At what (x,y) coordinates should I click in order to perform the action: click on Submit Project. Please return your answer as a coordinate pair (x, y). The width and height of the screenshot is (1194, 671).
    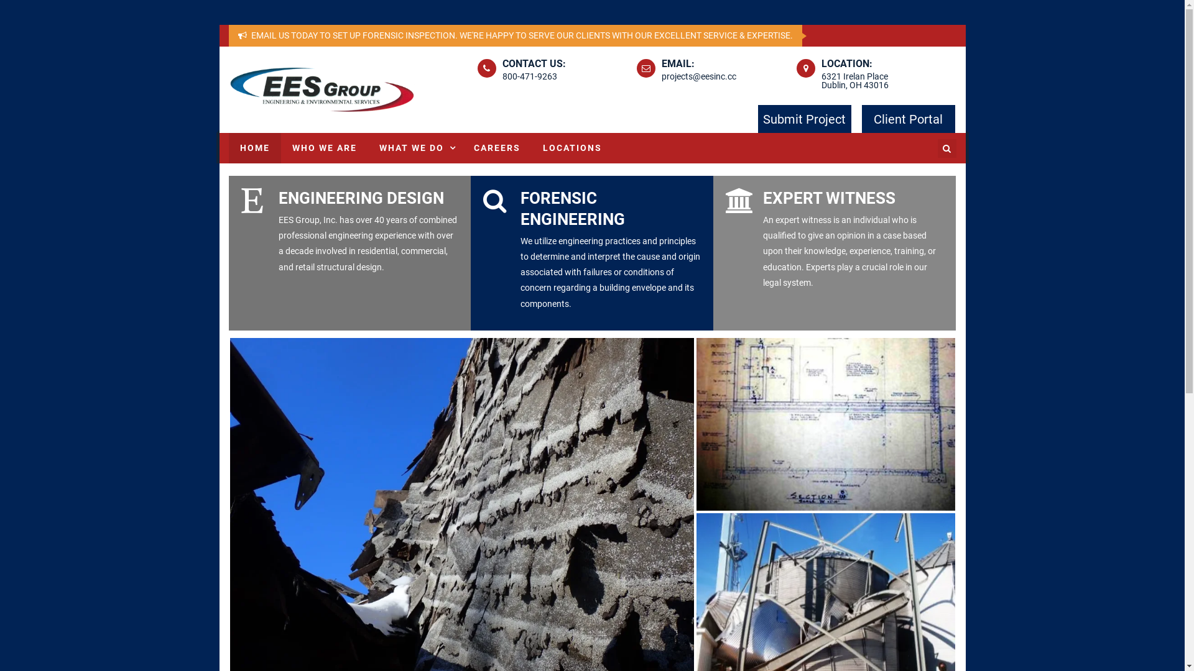
    Looking at the image, I should click on (804, 119).